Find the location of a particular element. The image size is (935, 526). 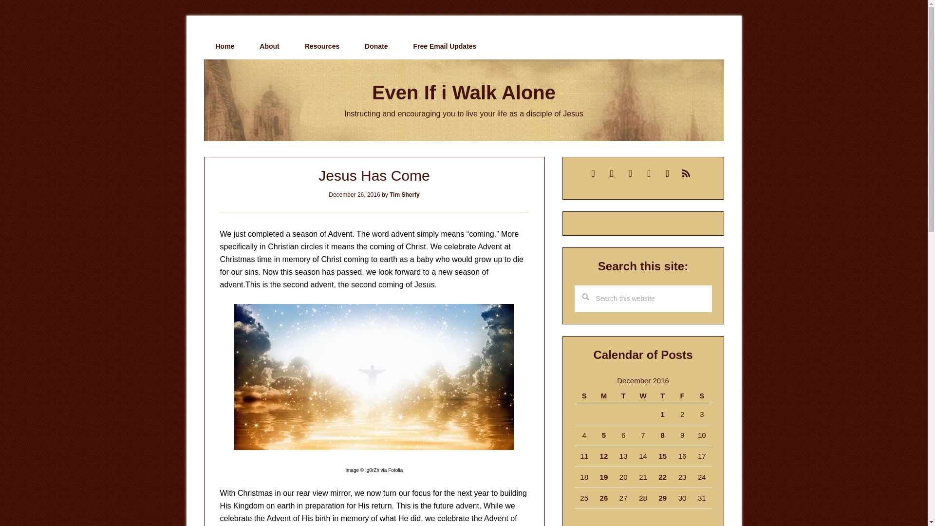

instagram is located at coordinates (667, 172).